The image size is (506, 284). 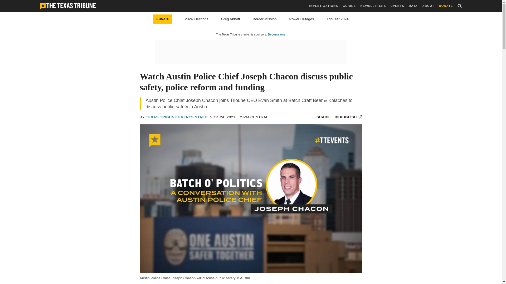 What do you see at coordinates (162, 19) in the screenshot?
I see `DONATE` at bounding box center [162, 19].